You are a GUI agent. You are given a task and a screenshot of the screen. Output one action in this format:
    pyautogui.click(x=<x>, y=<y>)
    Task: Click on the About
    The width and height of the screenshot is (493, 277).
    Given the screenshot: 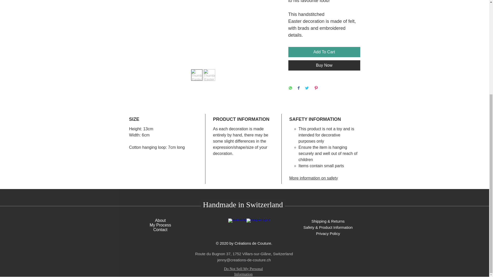 What is the action you would take?
    pyautogui.click(x=160, y=221)
    